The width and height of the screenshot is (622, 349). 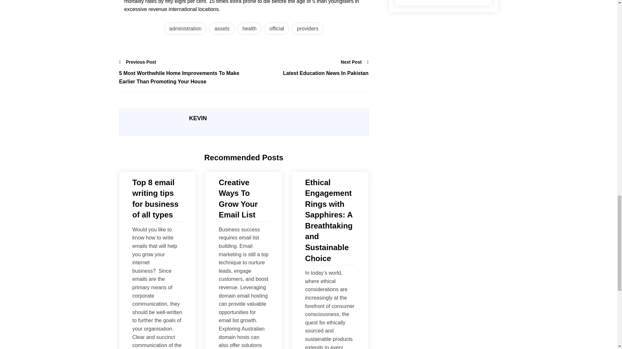 I want to click on health, so click(x=249, y=29).